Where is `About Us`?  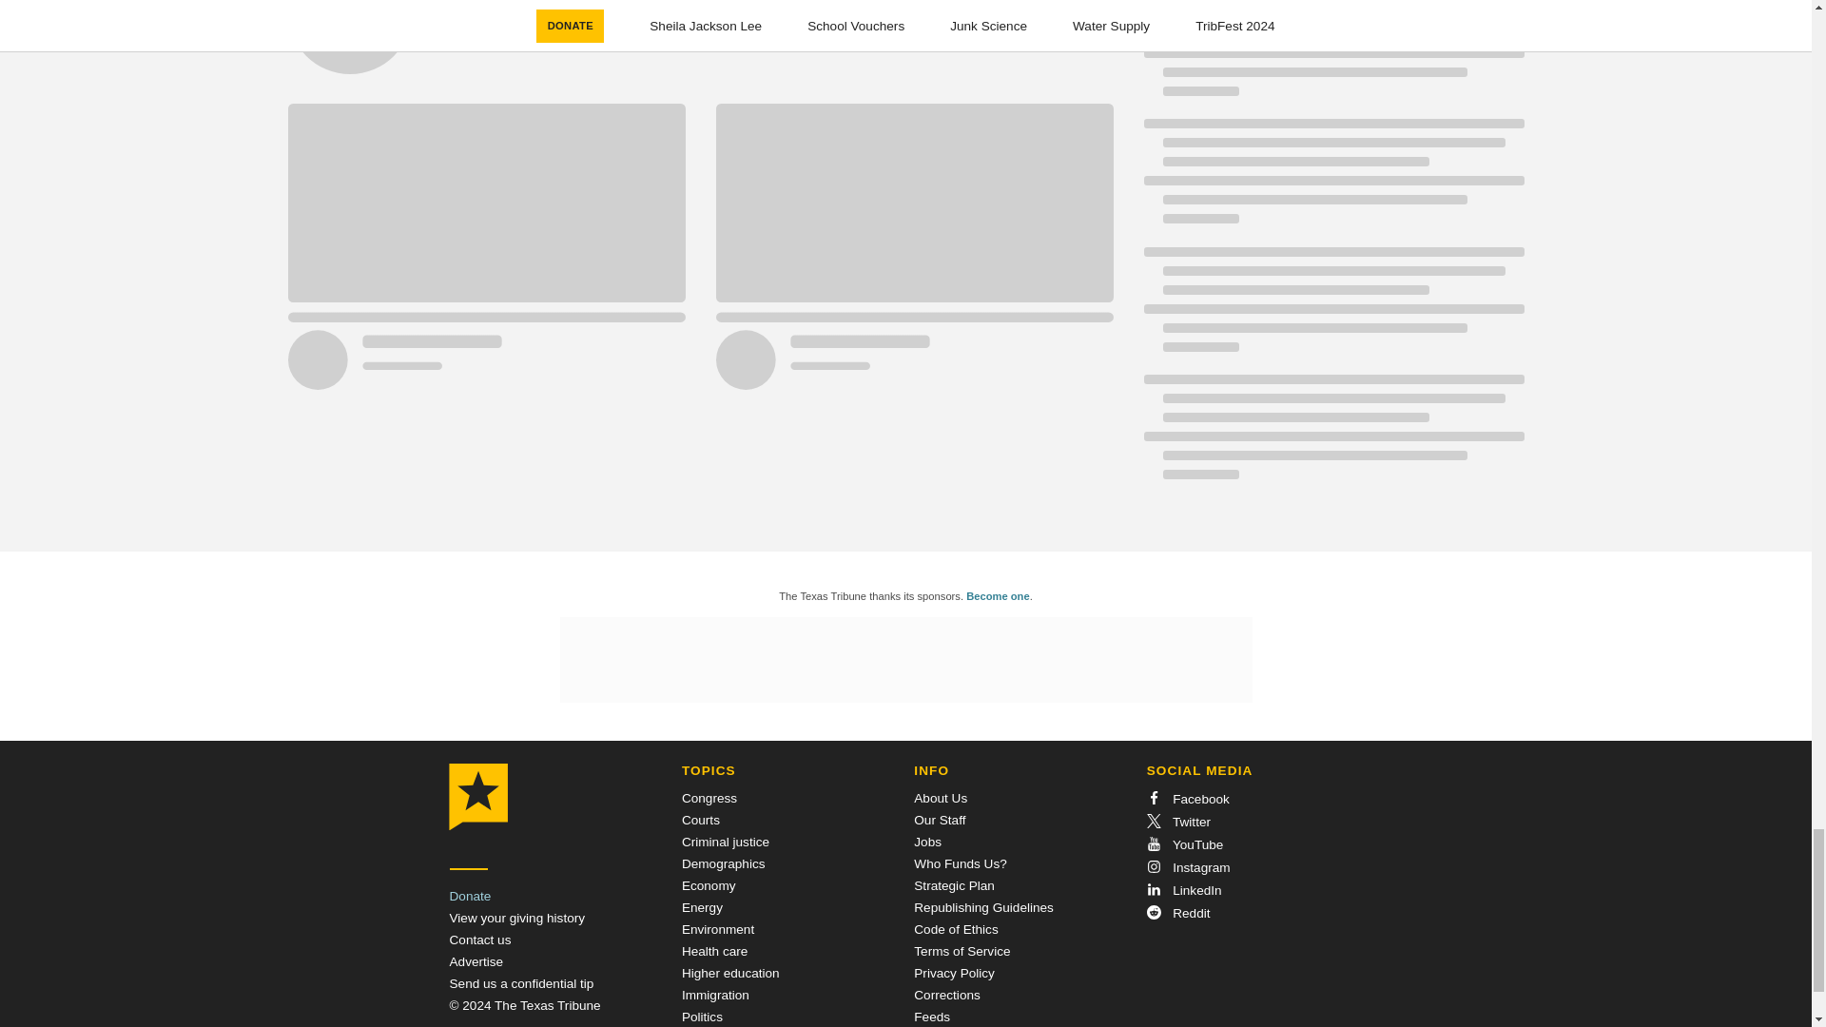 About Us is located at coordinates (941, 797).